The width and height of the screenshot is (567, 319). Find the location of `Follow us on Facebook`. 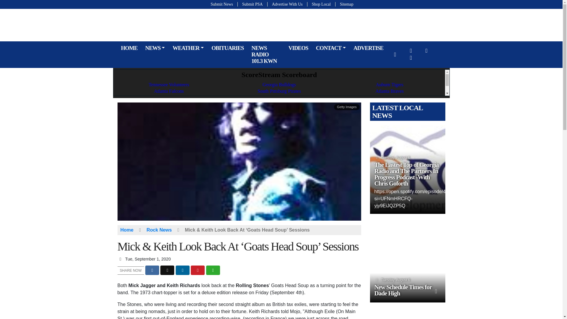

Follow us on Facebook is located at coordinates (411, 51).